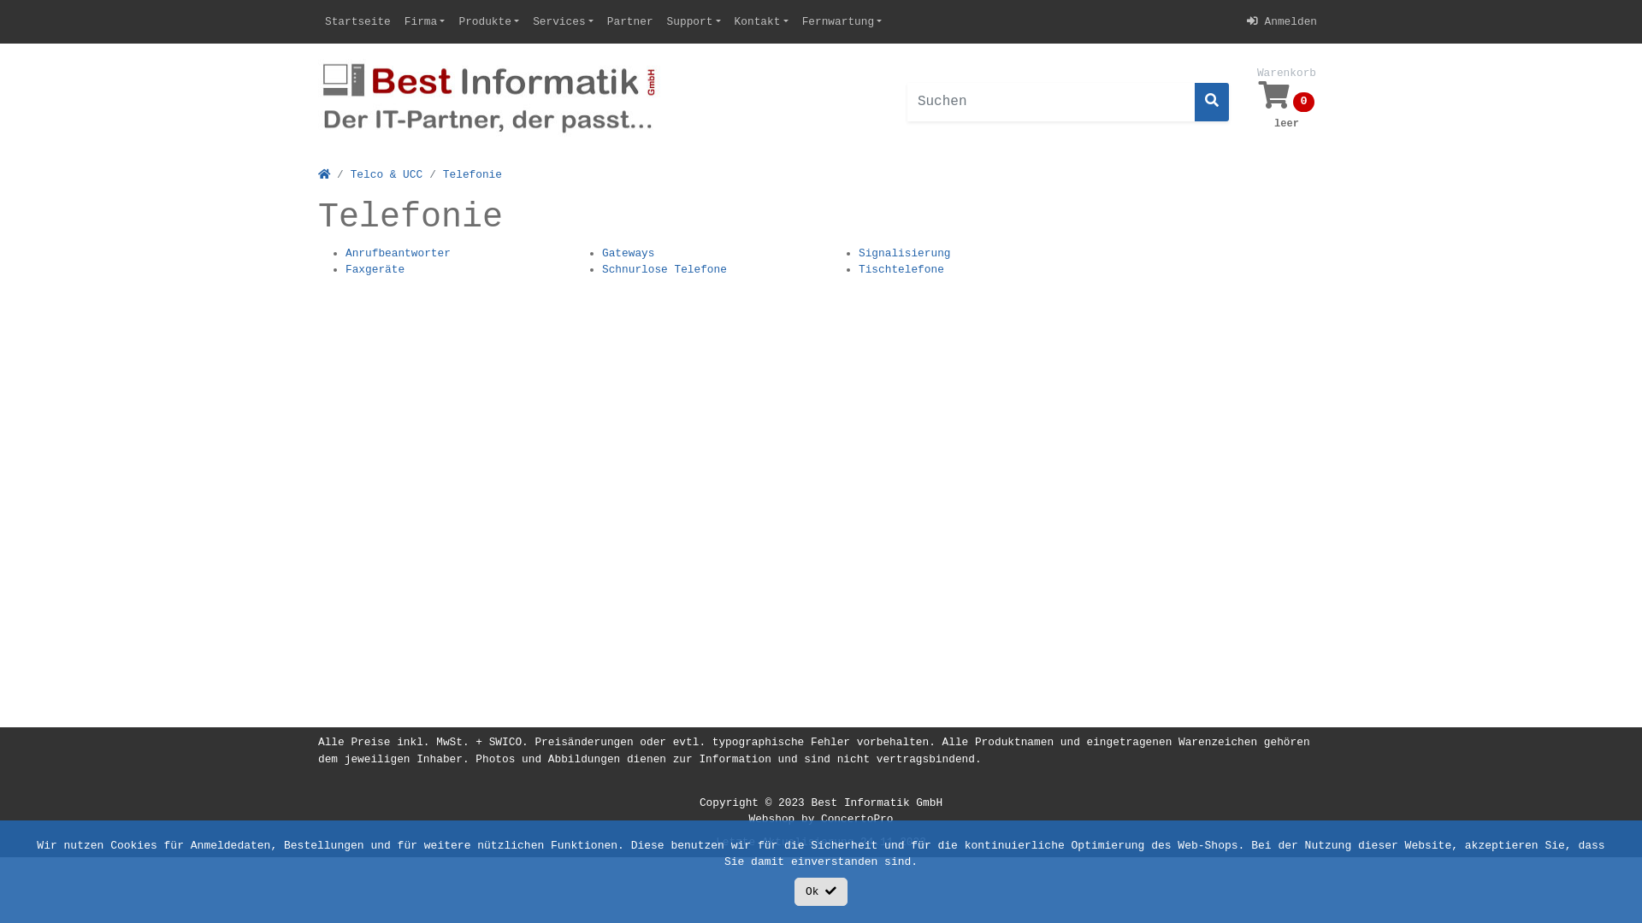 The width and height of the screenshot is (1642, 923). I want to click on Partner, so click(630, 22).